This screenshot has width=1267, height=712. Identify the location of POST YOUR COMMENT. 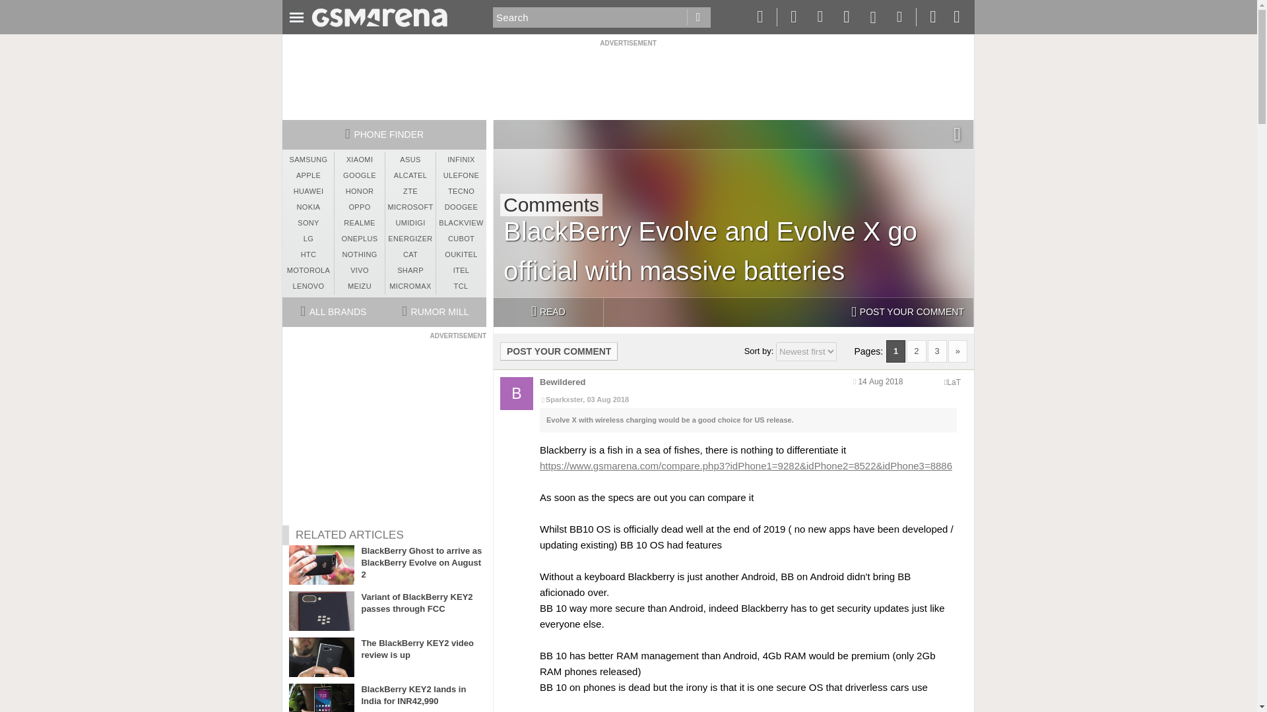
(559, 351).